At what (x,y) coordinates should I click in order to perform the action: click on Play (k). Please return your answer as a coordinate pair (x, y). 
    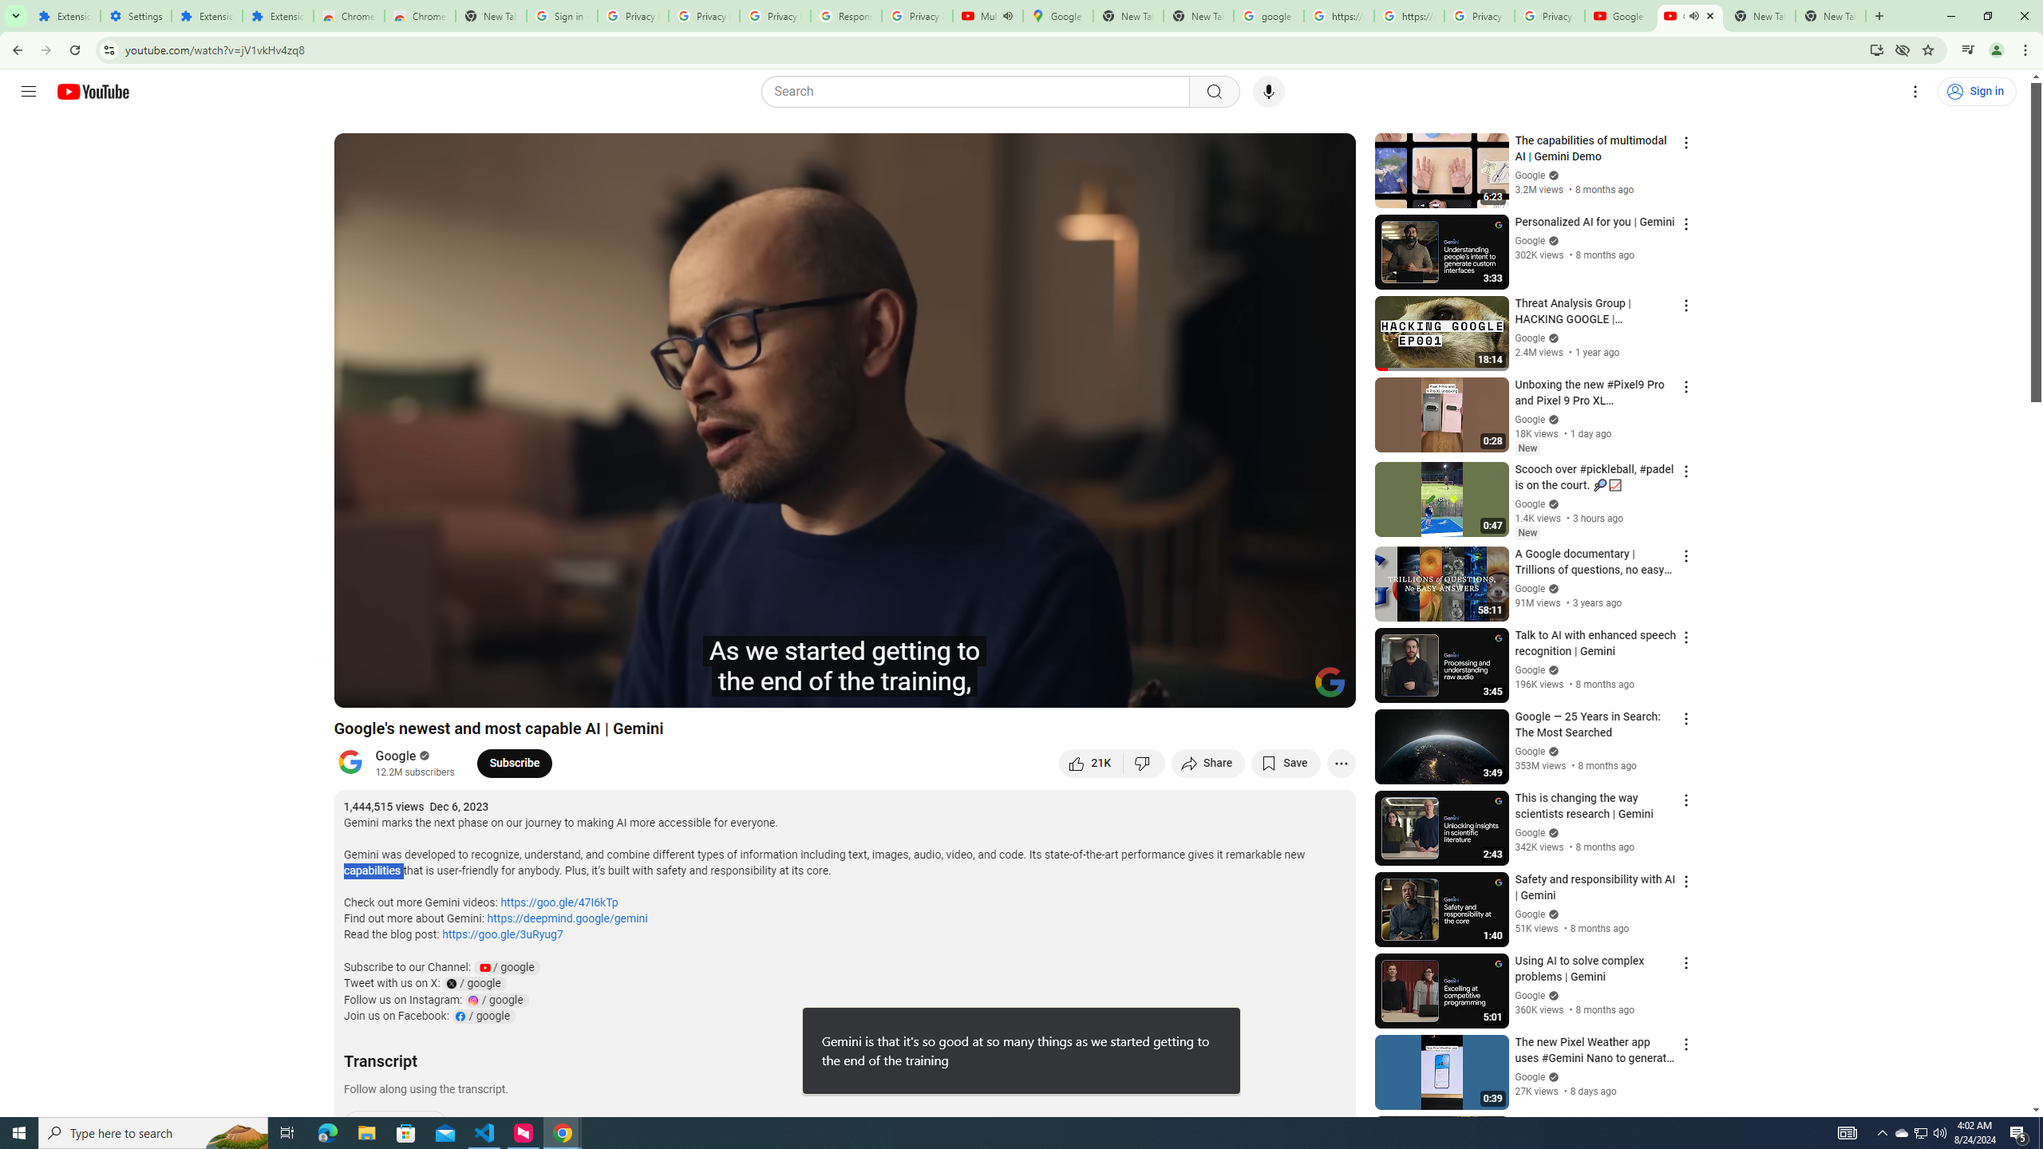
    Looking at the image, I should click on (362, 689).